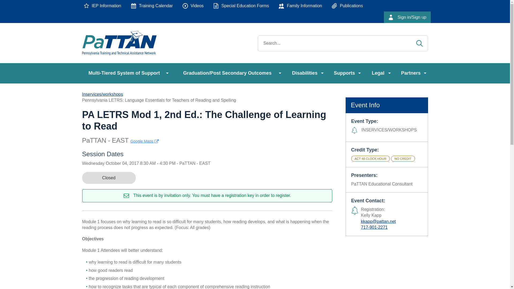 This screenshot has width=514, height=289. I want to click on Submit Search, so click(419, 43).